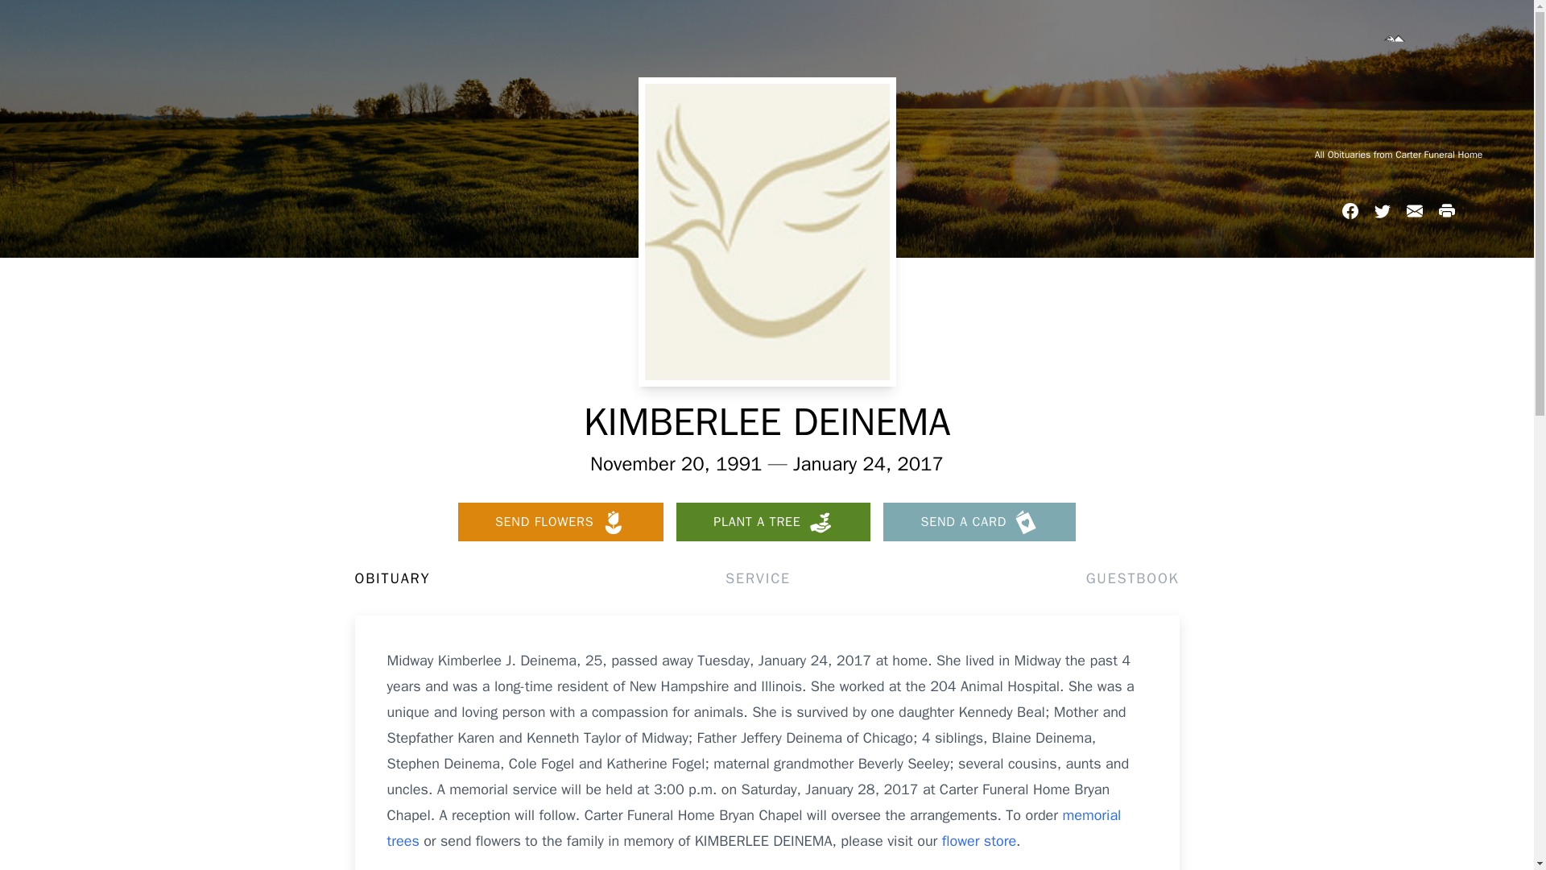 This screenshot has width=1546, height=870. I want to click on SERVICE, so click(757, 578).